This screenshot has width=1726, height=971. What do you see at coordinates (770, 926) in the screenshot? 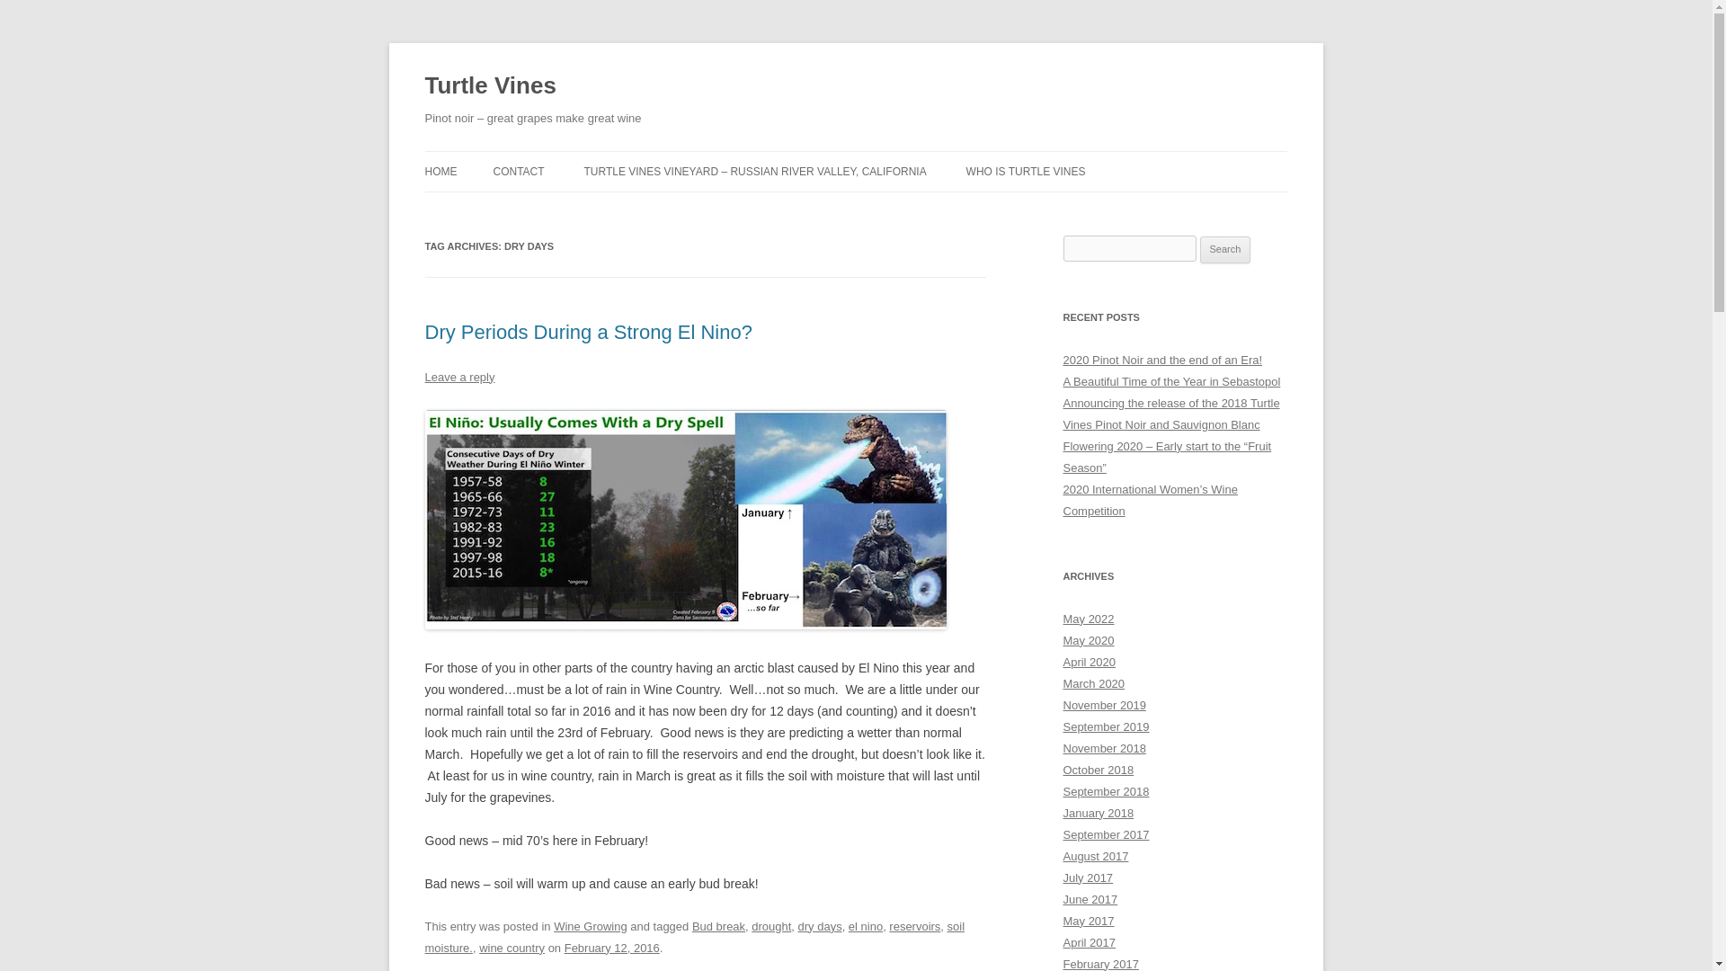
I see `drought` at bounding box center [770, 926].